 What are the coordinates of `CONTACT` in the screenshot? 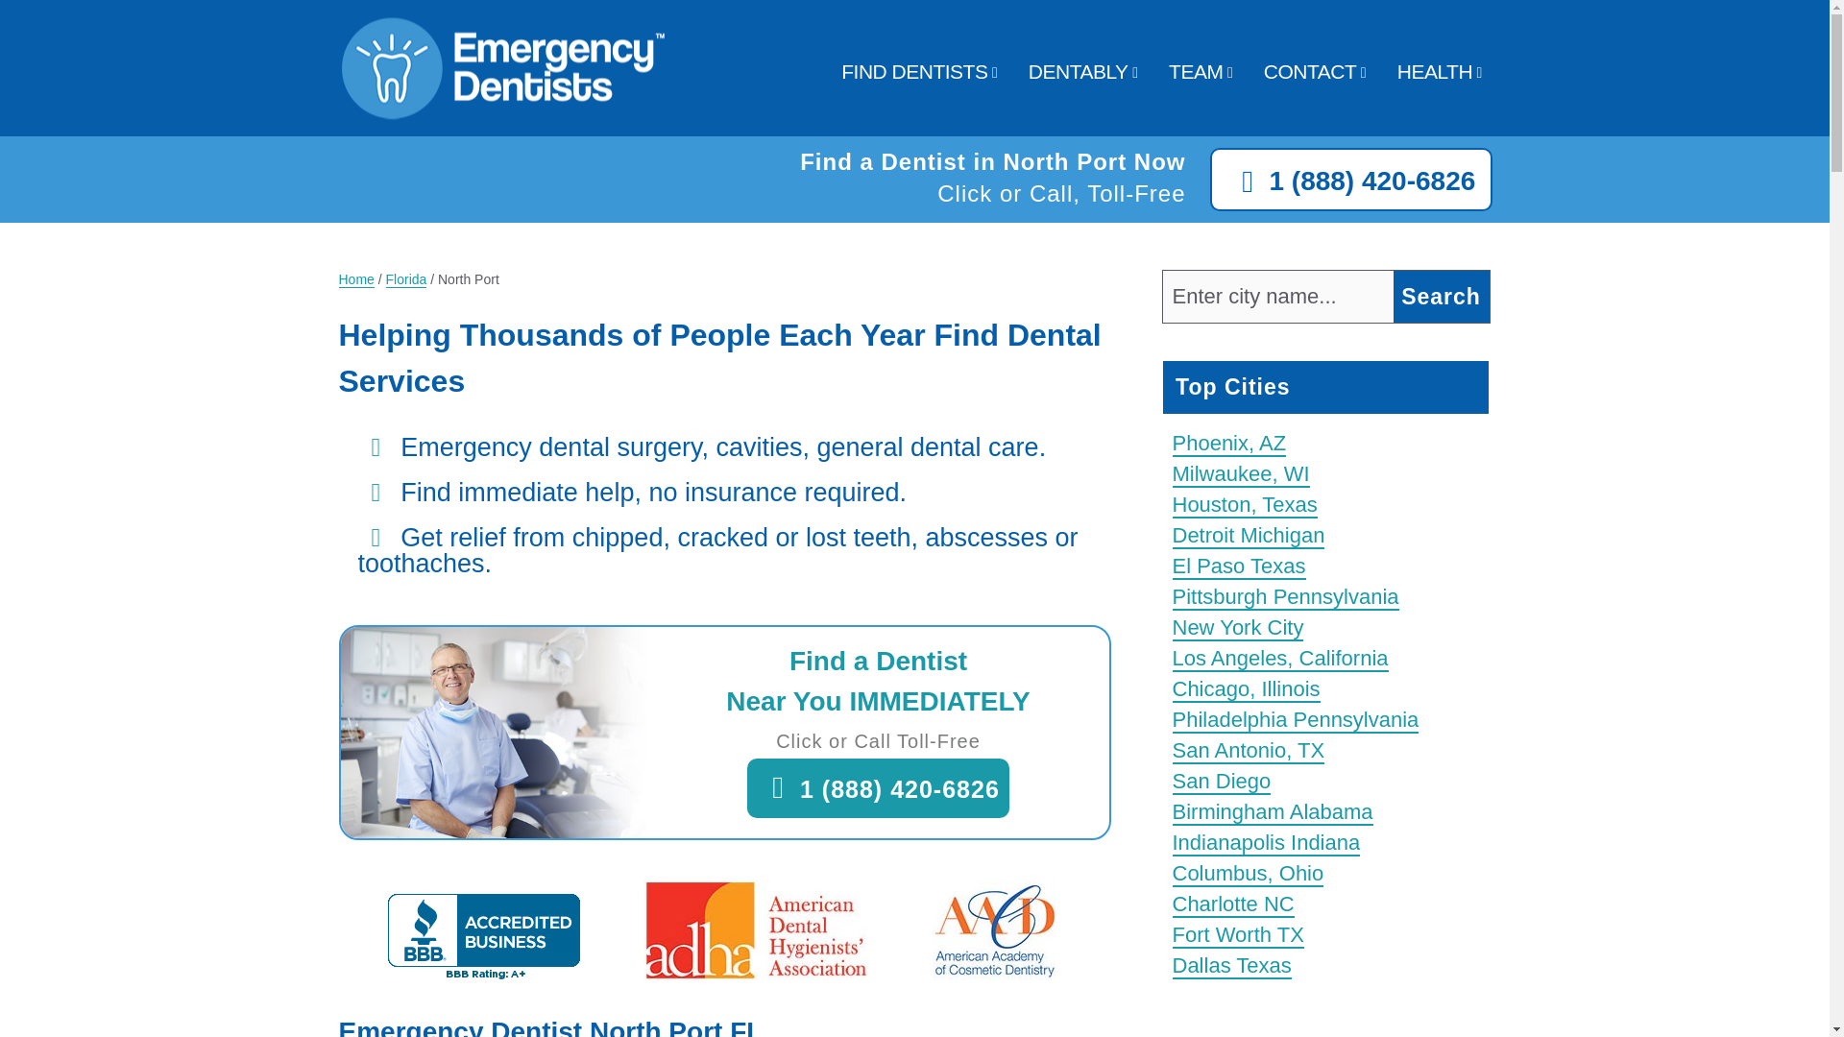 It's located at (1309, 71).